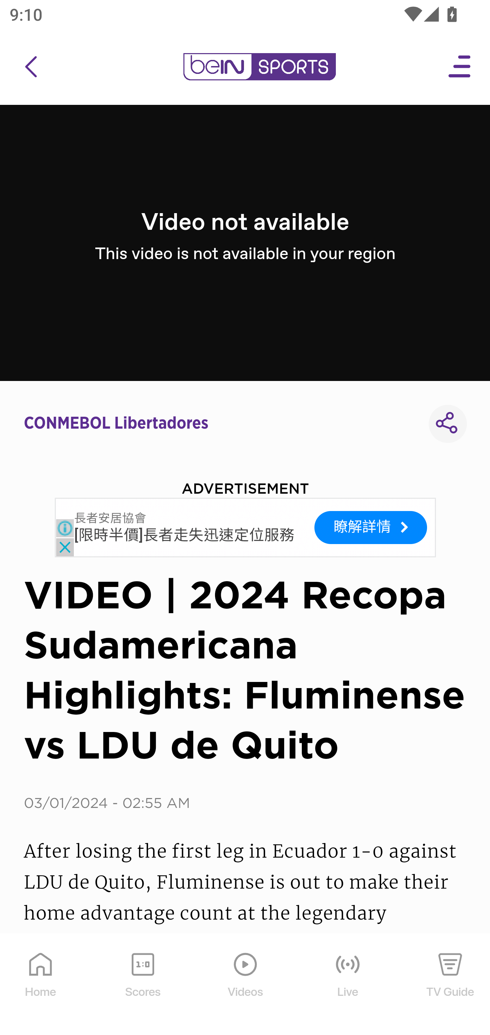  What do you see at coordinates (451, 985) in the screenshot?
I see `TV Guide TV Guide Icon TV Guide` at bounding box center [451, 985].